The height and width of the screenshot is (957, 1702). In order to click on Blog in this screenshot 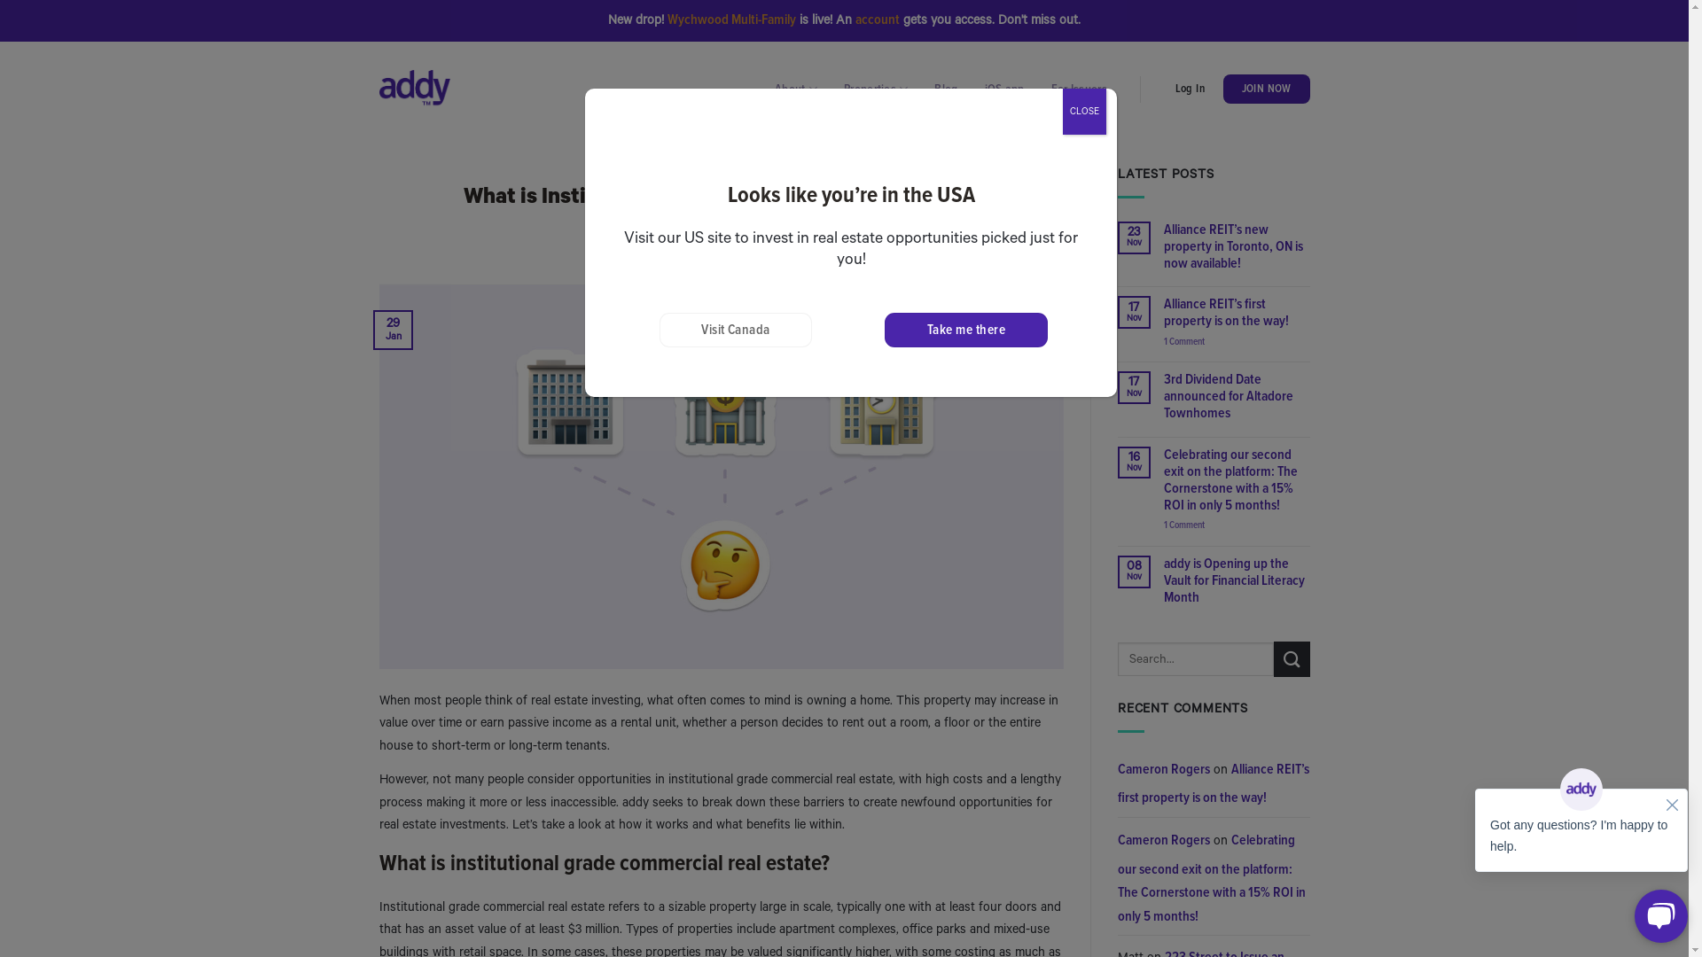, I will do `click(946, 89)`.